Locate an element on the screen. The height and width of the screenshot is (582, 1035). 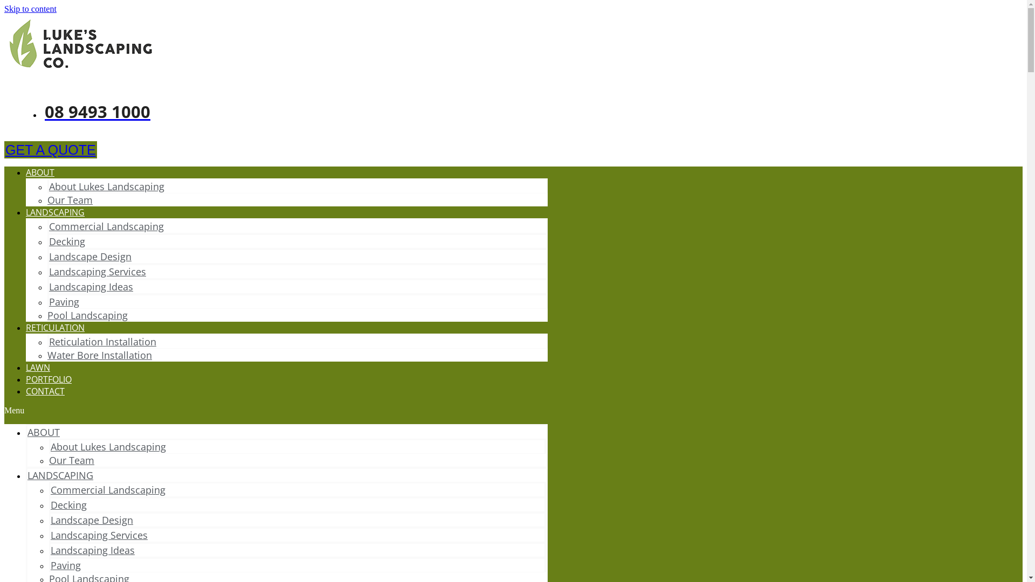
Commercial Landscaping is located at coordinates (107, 226).